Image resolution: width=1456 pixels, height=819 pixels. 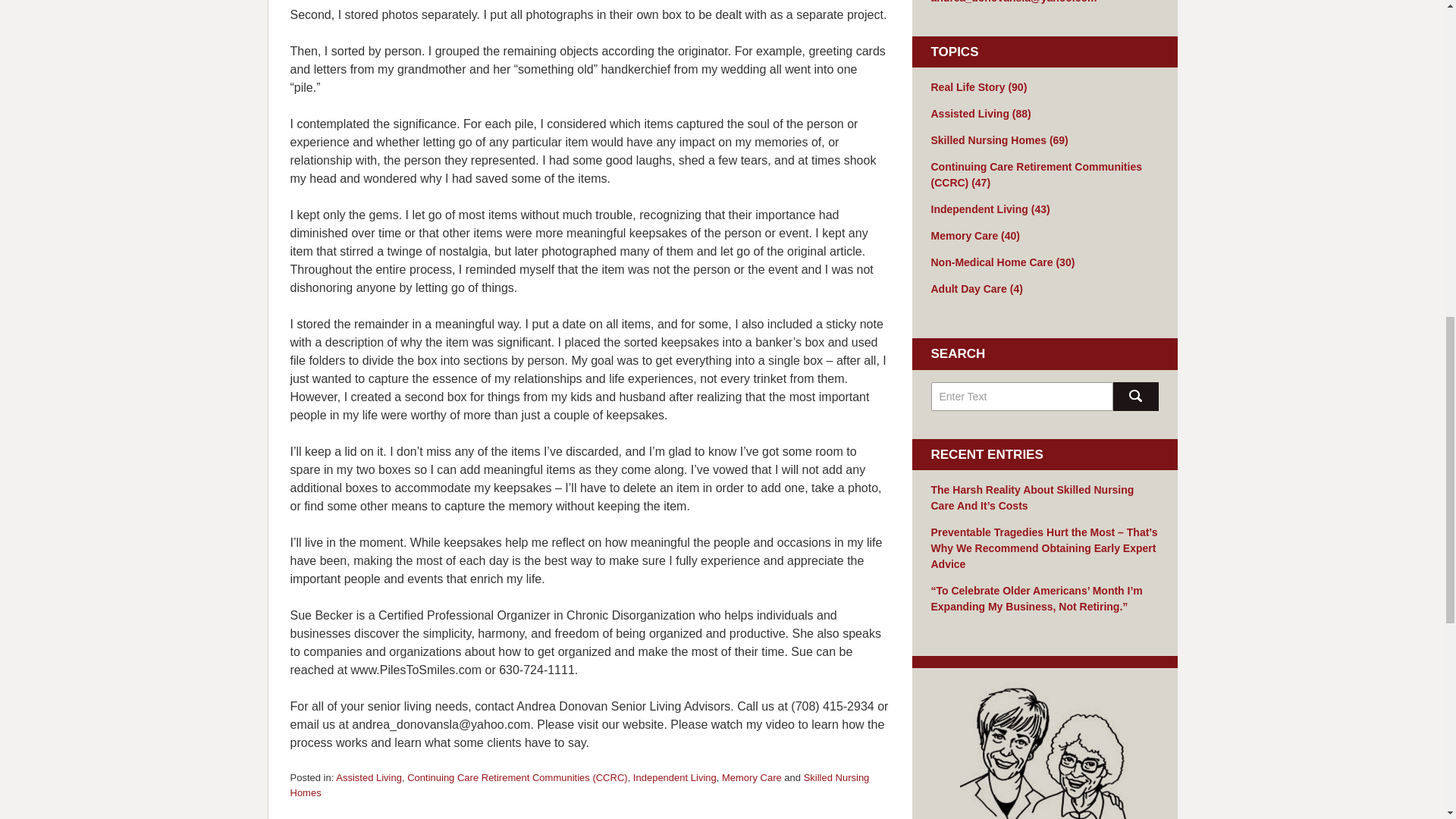 What do you see at coordinates (579, 786) in the screenshot?
I see `Skilled Nursing Homes` at bounding box center [579, 786].